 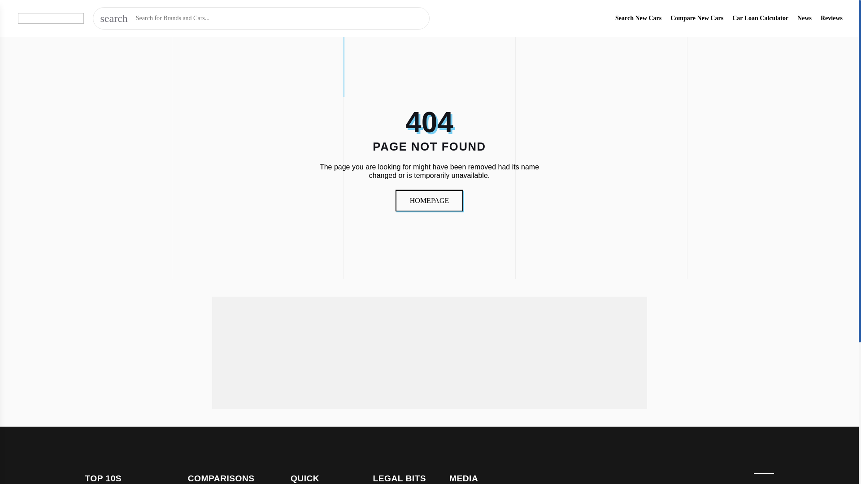 I want to click on Search New Cars, so click(x=638, y=18).